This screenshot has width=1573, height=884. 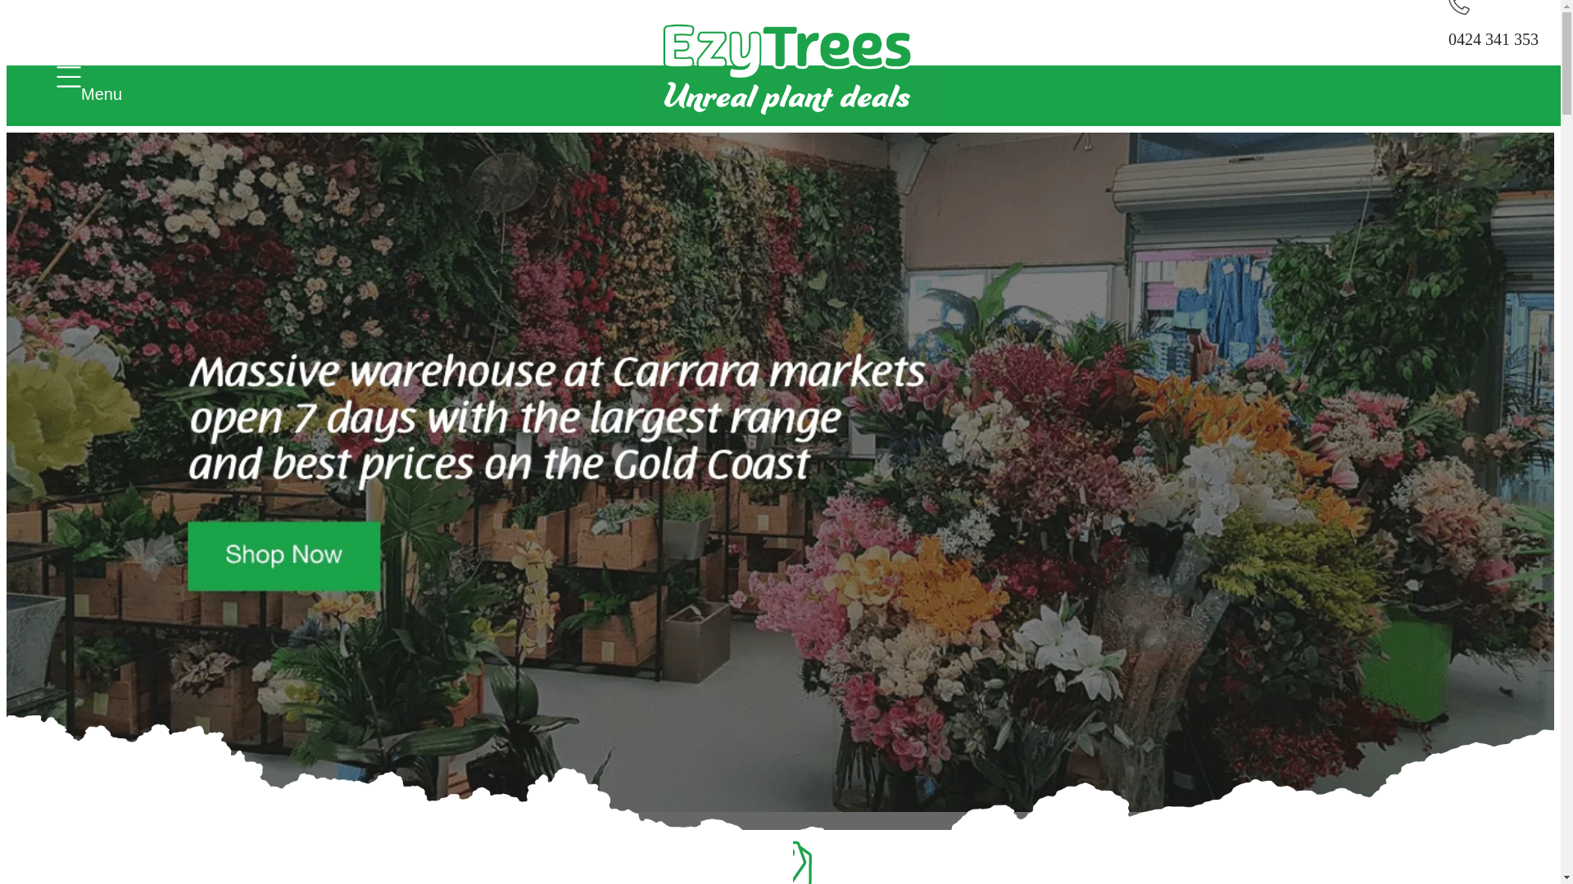 What do you see at coordinates (139, 589) in the screenshot?
I see `Help & Advice` at bounding box center [139, 589].